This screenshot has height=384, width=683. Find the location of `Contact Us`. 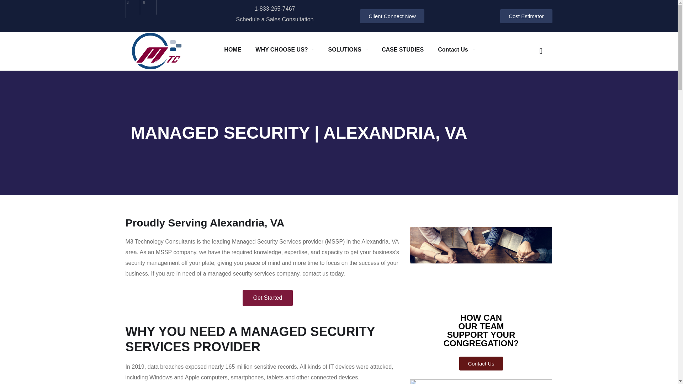

Contact Us is located at coordinates (456, 49).